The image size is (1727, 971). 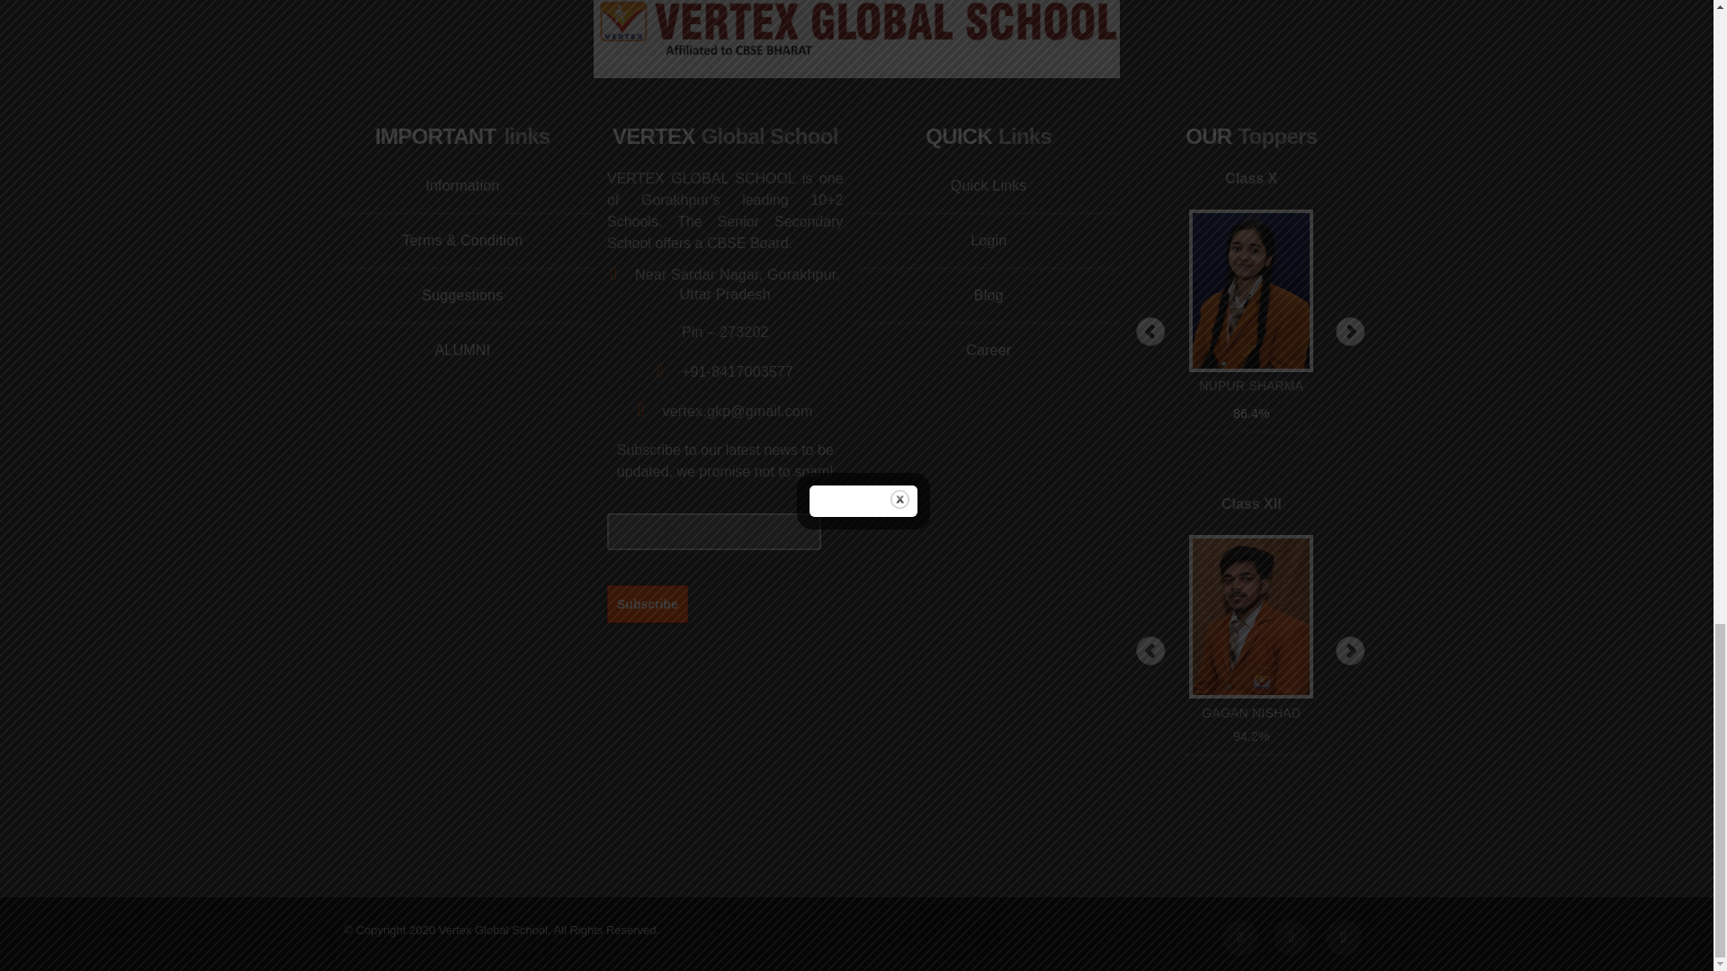 I want to click on Subscribe, so click(x=648, y=603).